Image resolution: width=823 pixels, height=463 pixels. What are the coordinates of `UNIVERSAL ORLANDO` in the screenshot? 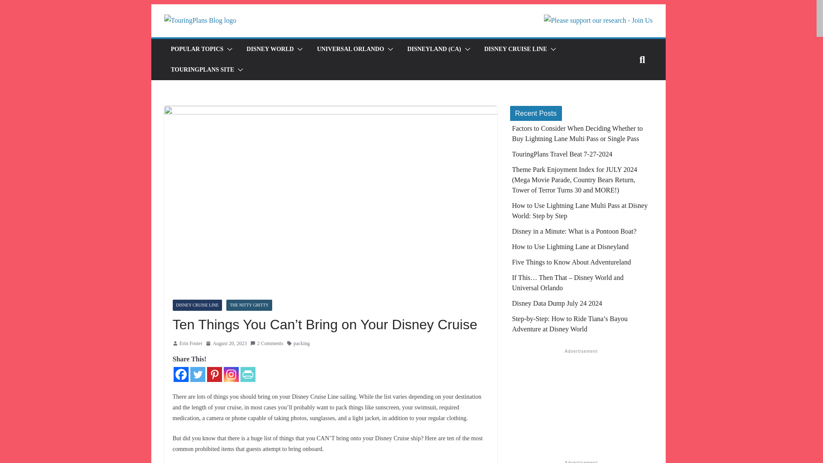 It's located at (351, 49).